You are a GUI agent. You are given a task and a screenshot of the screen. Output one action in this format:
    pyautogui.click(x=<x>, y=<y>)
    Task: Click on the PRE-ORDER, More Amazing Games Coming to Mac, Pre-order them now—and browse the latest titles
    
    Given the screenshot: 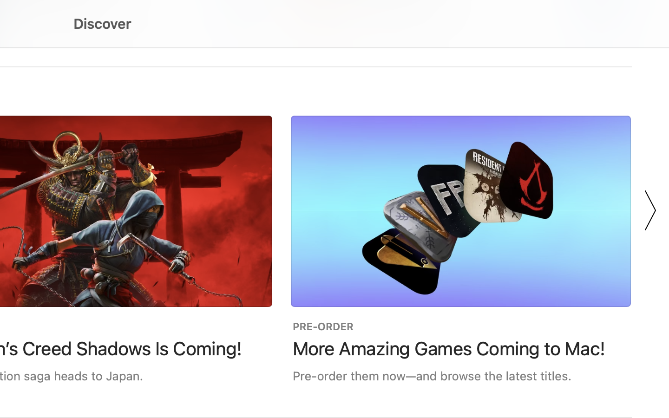 What is the action you would take?
    pyautogui.click(x=461, y=249)
    